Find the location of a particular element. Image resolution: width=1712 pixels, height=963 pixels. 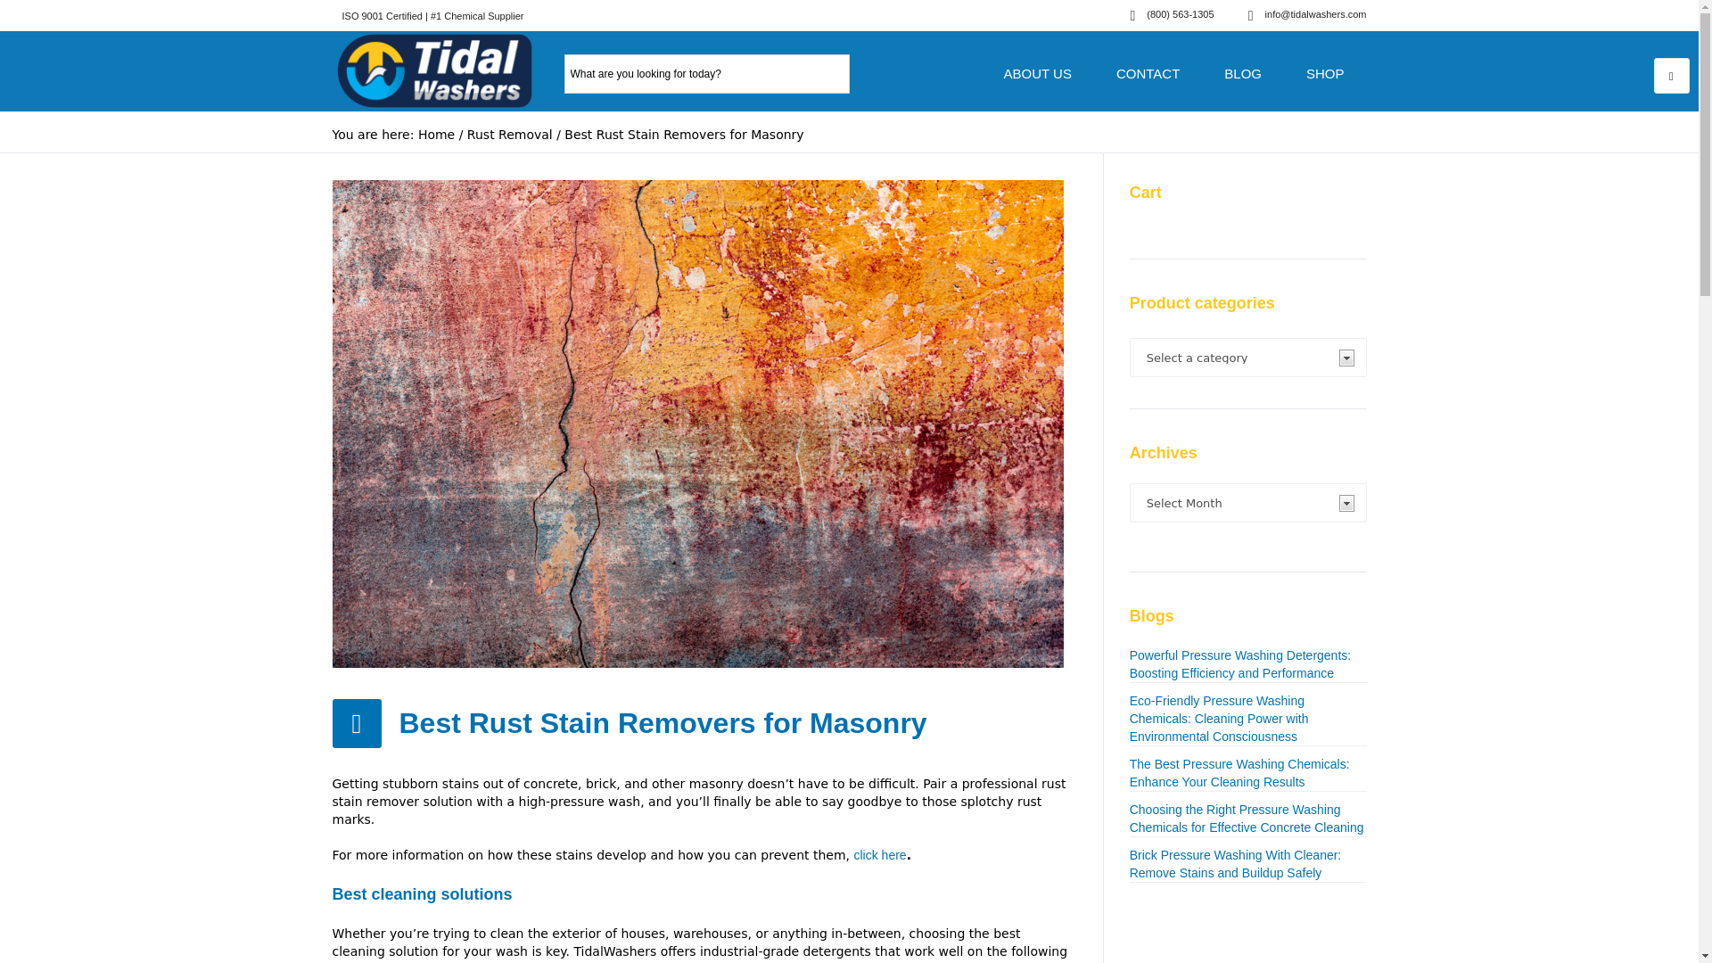

Home is located at coordinates (436, 134).